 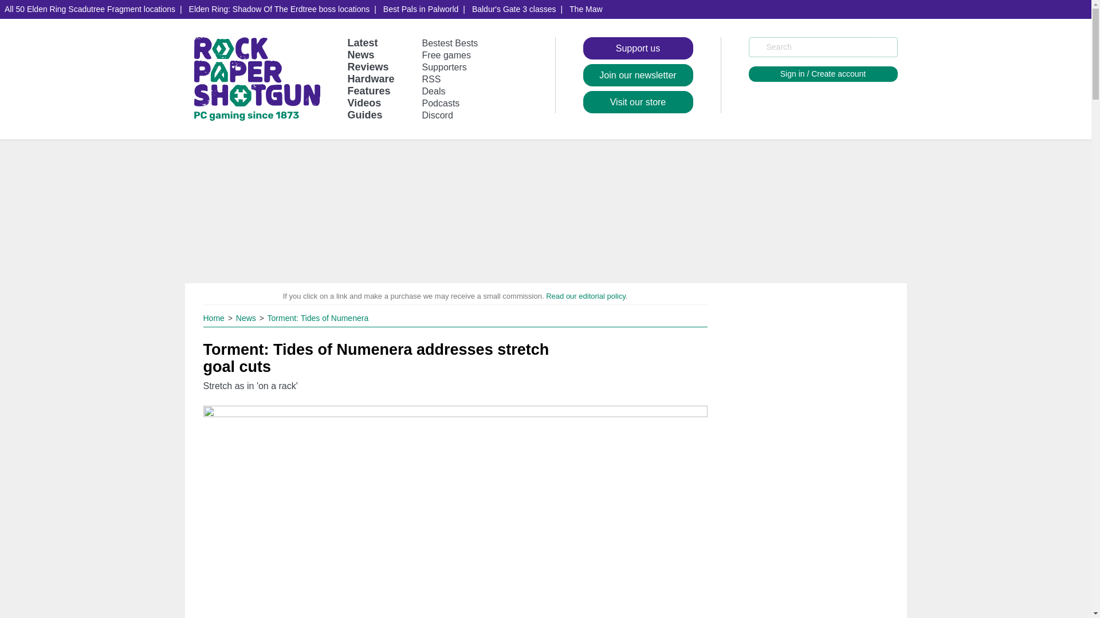 I want to click on Home, so click(x=214, y=318).